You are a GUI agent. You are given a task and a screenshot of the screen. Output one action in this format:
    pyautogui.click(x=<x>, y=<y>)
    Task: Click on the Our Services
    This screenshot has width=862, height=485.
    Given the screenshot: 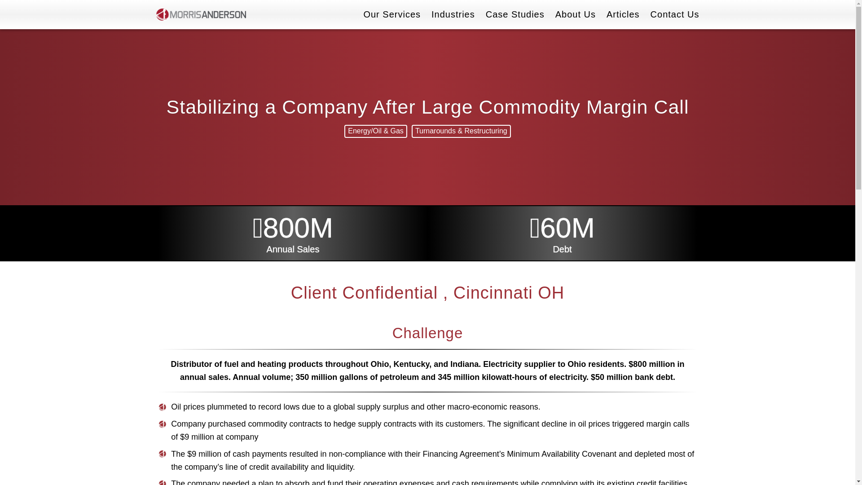 What is the action you would take?
    pyautogui.click(x=391, y=14)
    